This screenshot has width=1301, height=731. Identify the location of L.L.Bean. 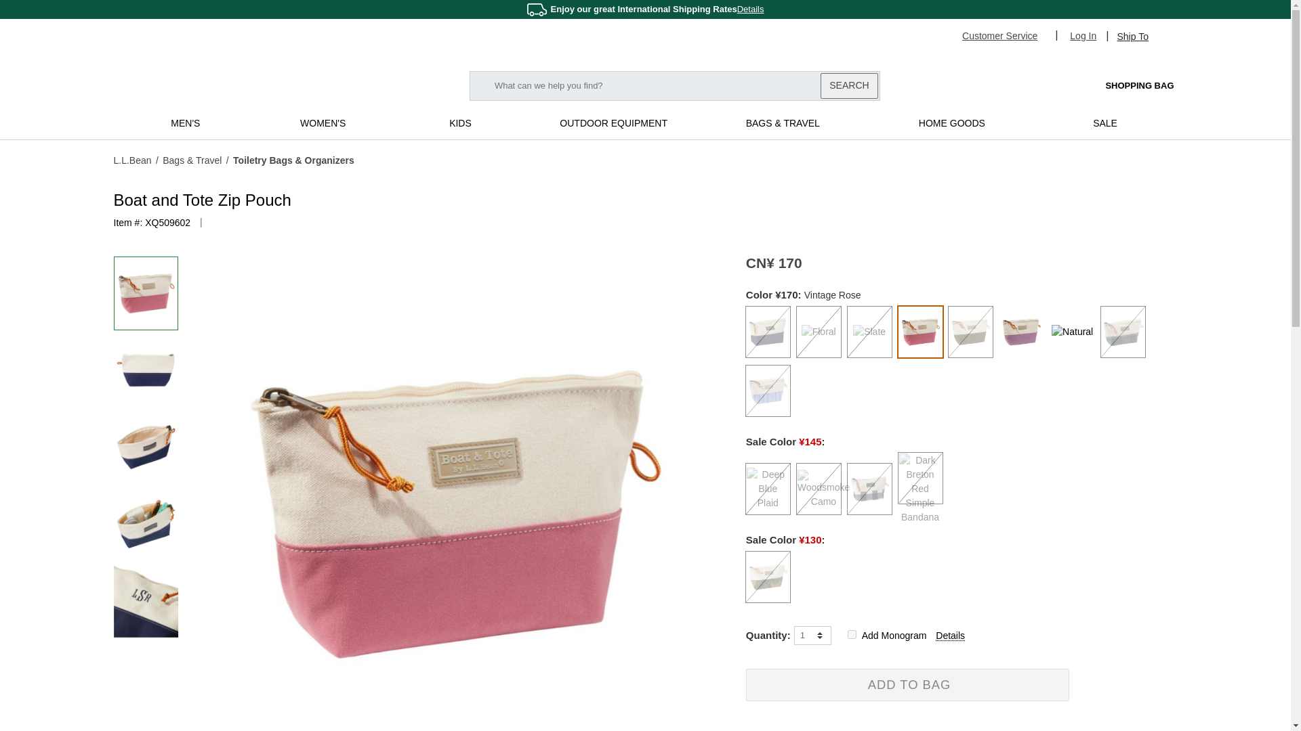
(133, 160).